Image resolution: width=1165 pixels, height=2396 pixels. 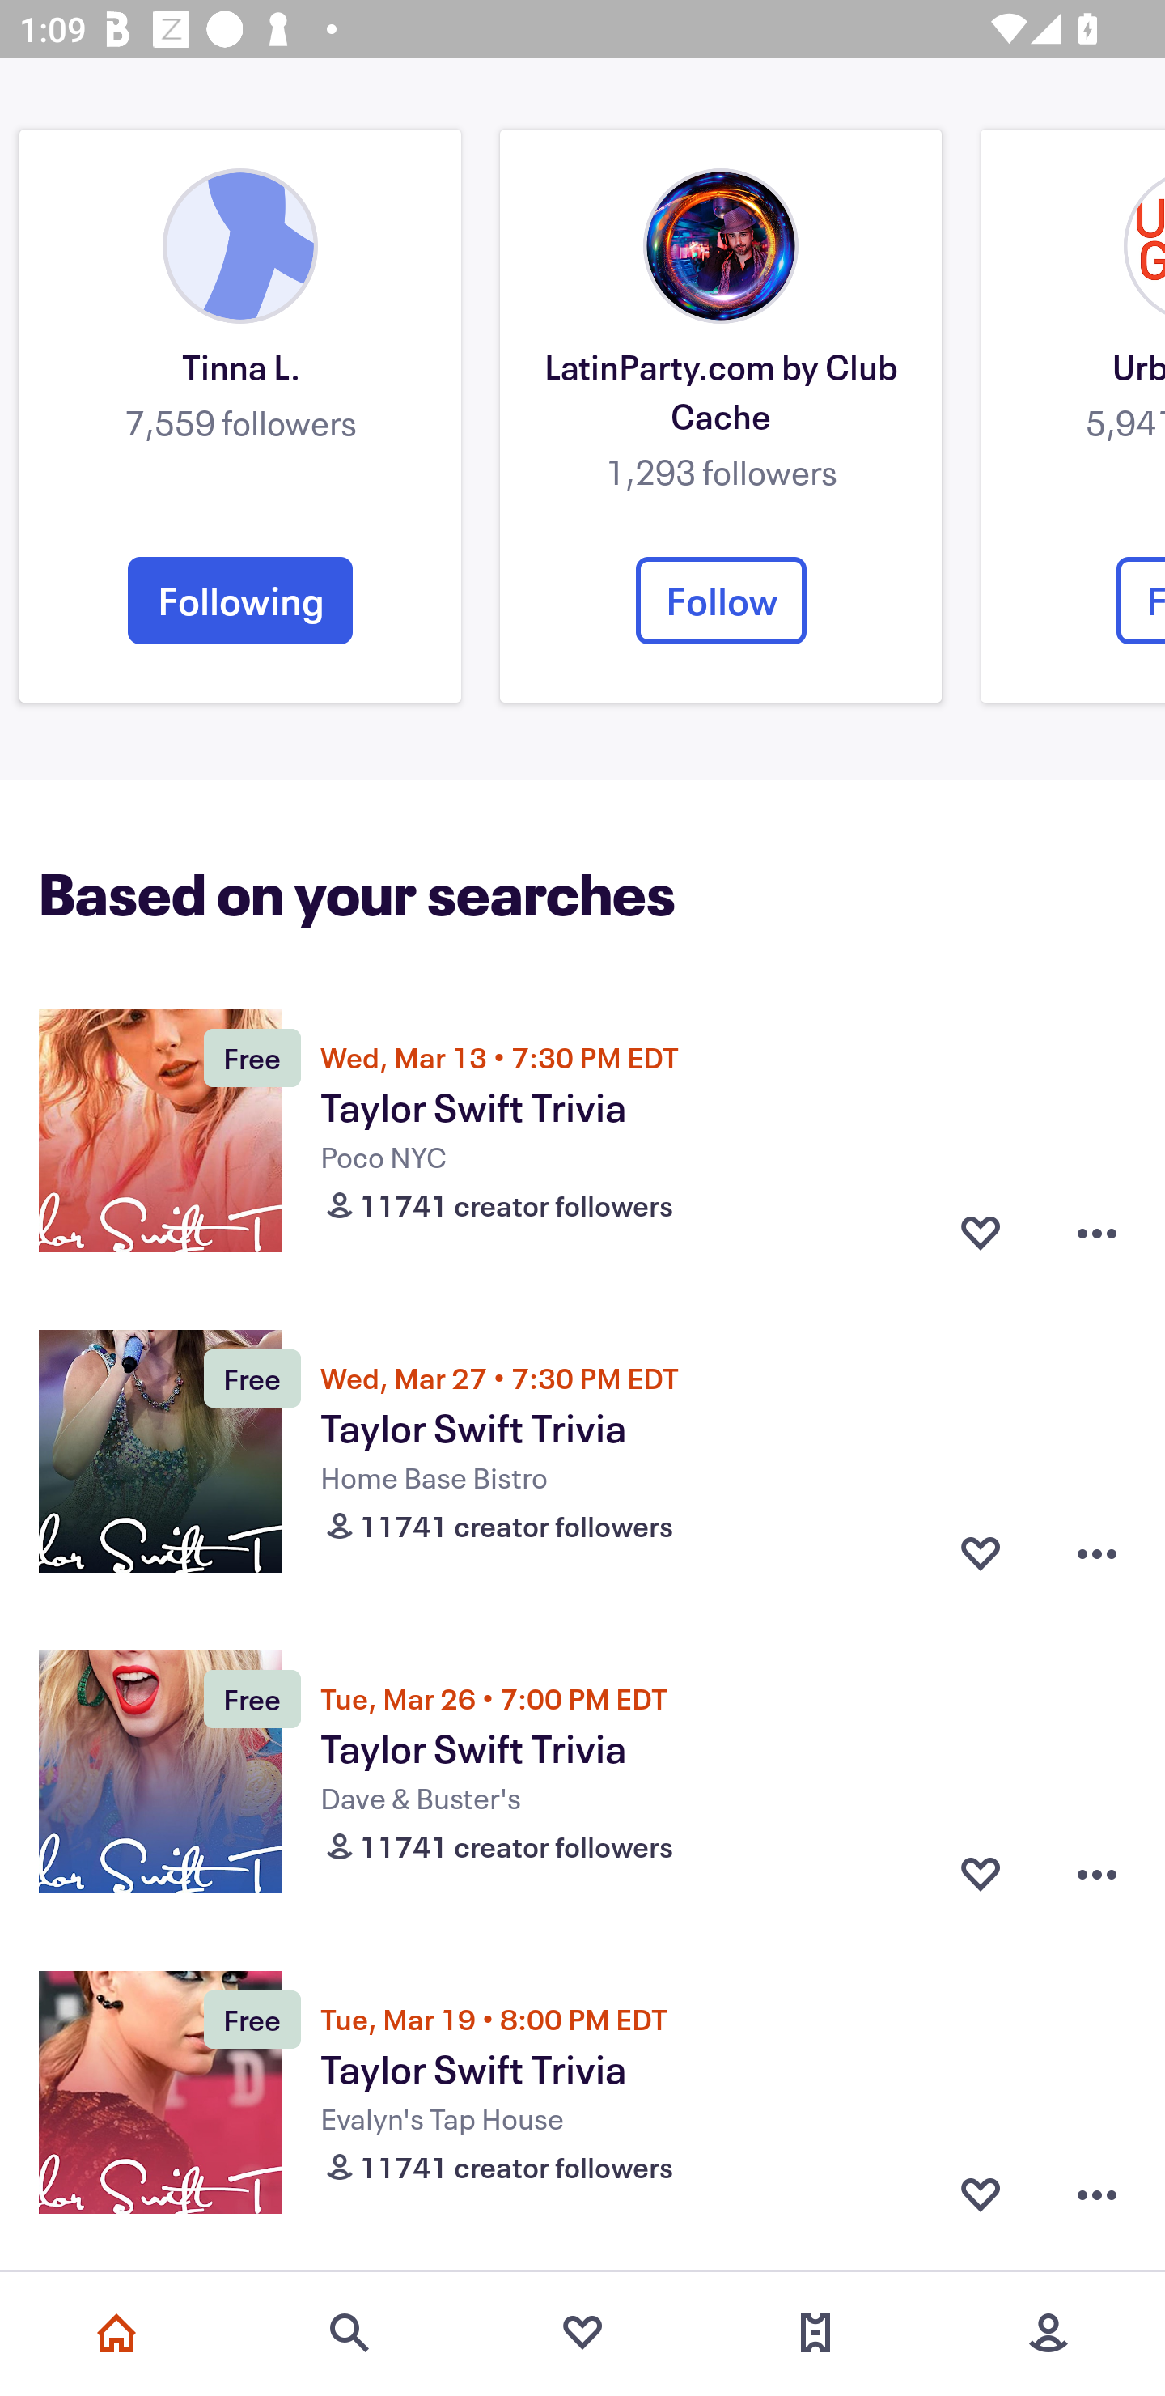 What do you see at coordinates (1097, 1873) in the screenshot?
I see `Overflow menu button` at bounding box center [1097, 1873].